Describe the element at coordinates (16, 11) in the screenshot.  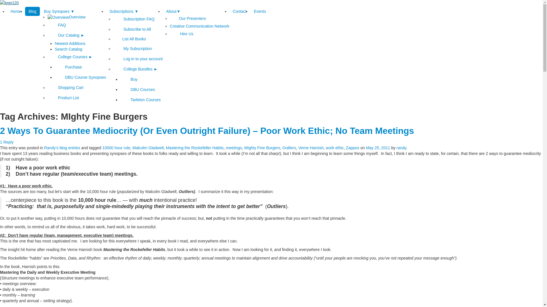
I see `Home` at that location.